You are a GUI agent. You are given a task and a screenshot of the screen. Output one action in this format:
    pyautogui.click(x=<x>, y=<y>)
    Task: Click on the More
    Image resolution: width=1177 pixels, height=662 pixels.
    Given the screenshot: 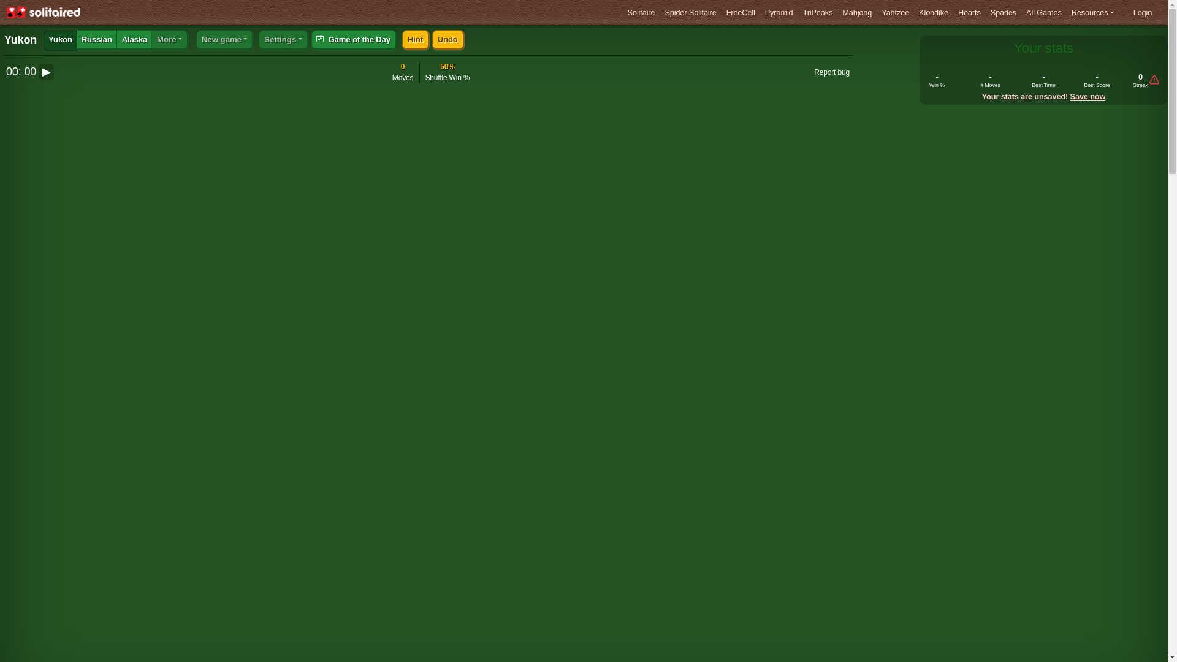 What is the action you would take?
    pyautogui.click(x=170, y=40)
    